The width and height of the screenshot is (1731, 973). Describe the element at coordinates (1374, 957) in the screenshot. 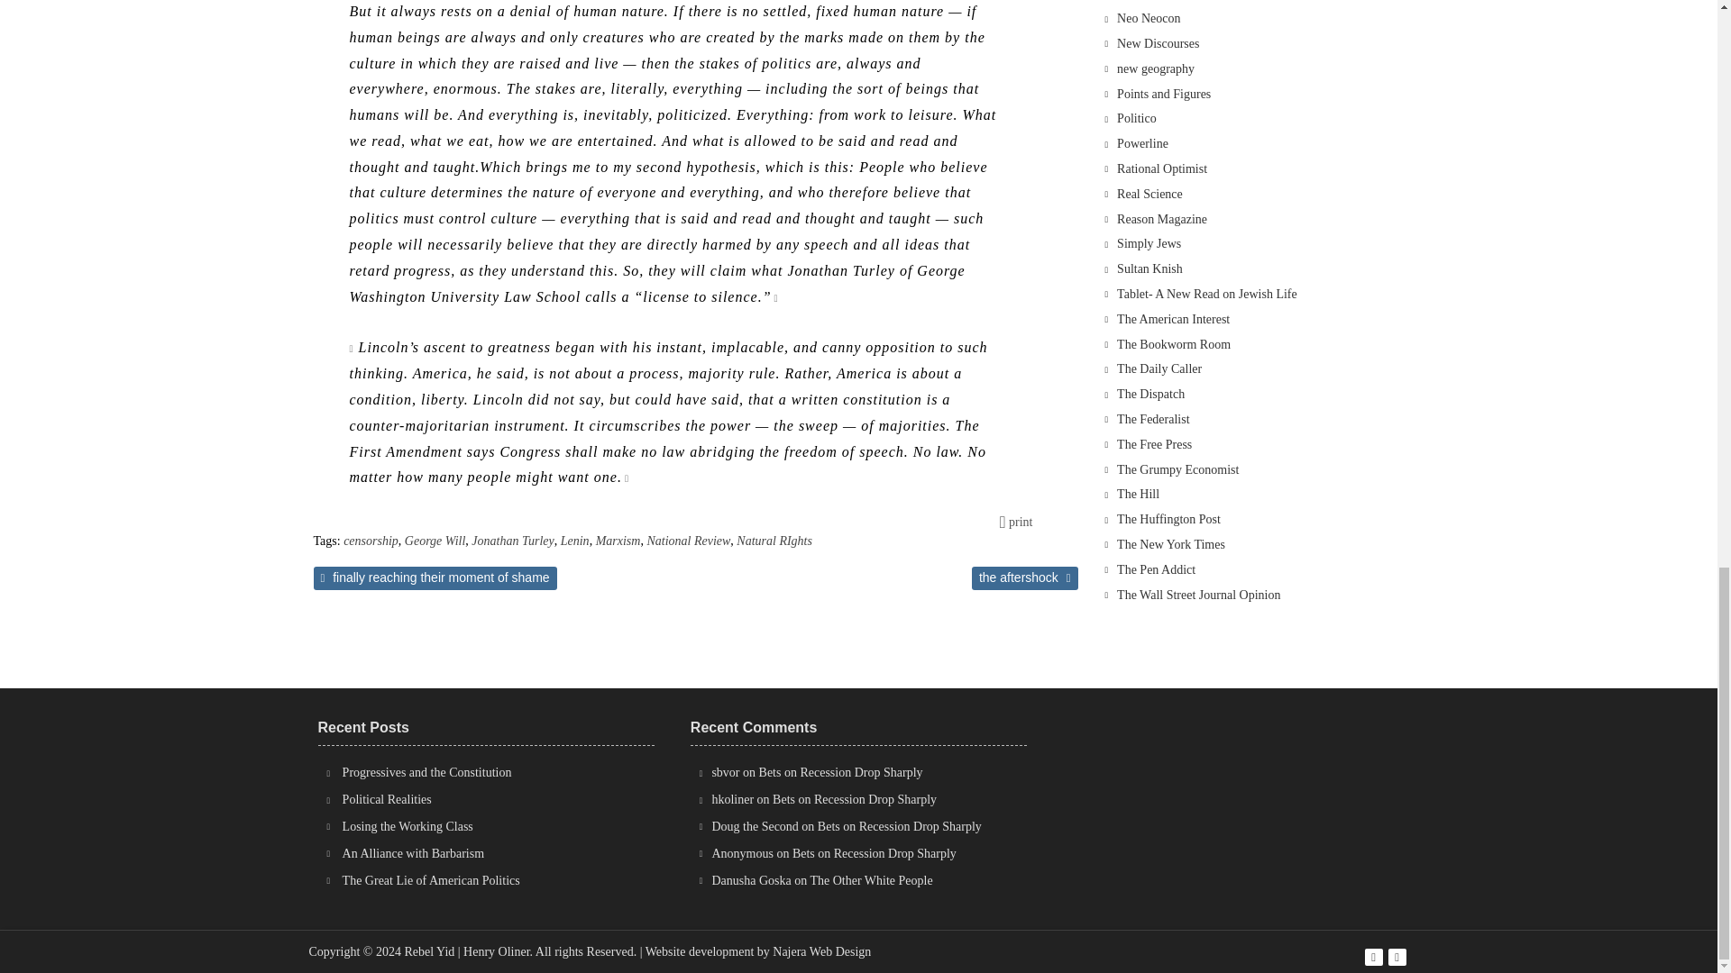

I see `Facebook` at that location.